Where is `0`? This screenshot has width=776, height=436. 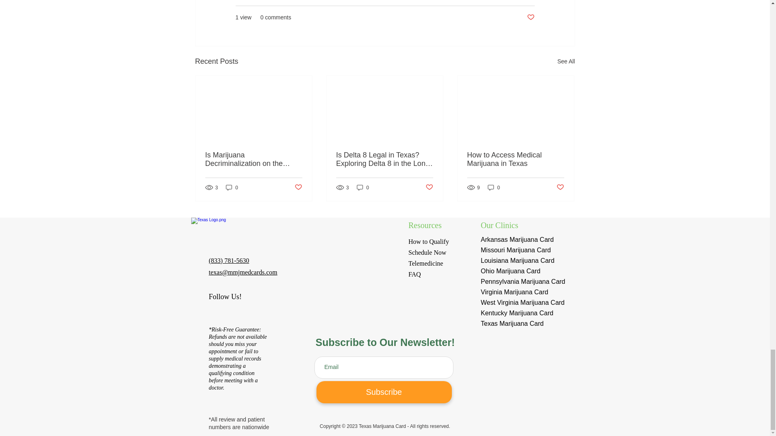
0 is located at coordinates (494, 187).